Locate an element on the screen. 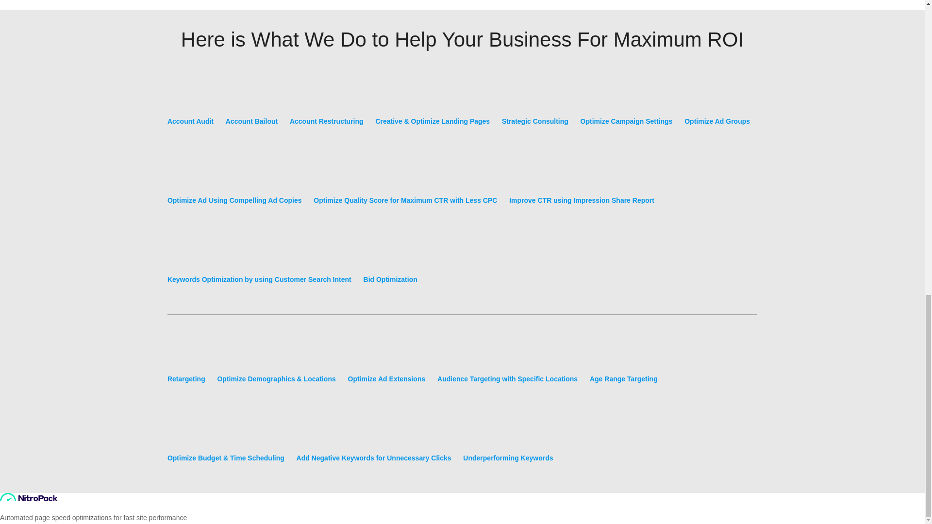  Keywords Optimization by using Customer Search Intent is located at coordinates (259, 260).